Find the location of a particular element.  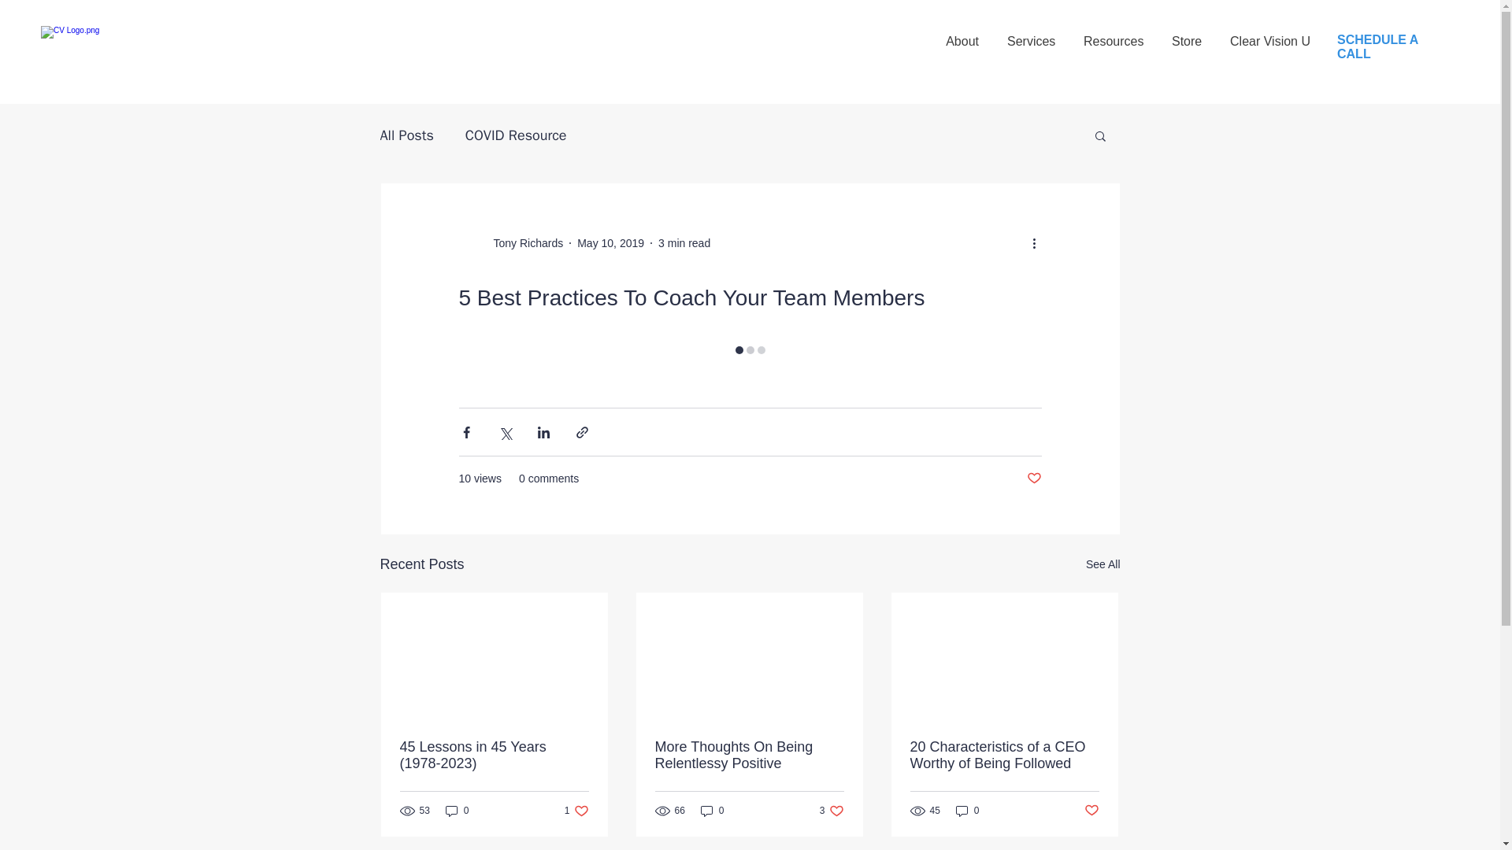

0 is located at coordinates (712, 809).